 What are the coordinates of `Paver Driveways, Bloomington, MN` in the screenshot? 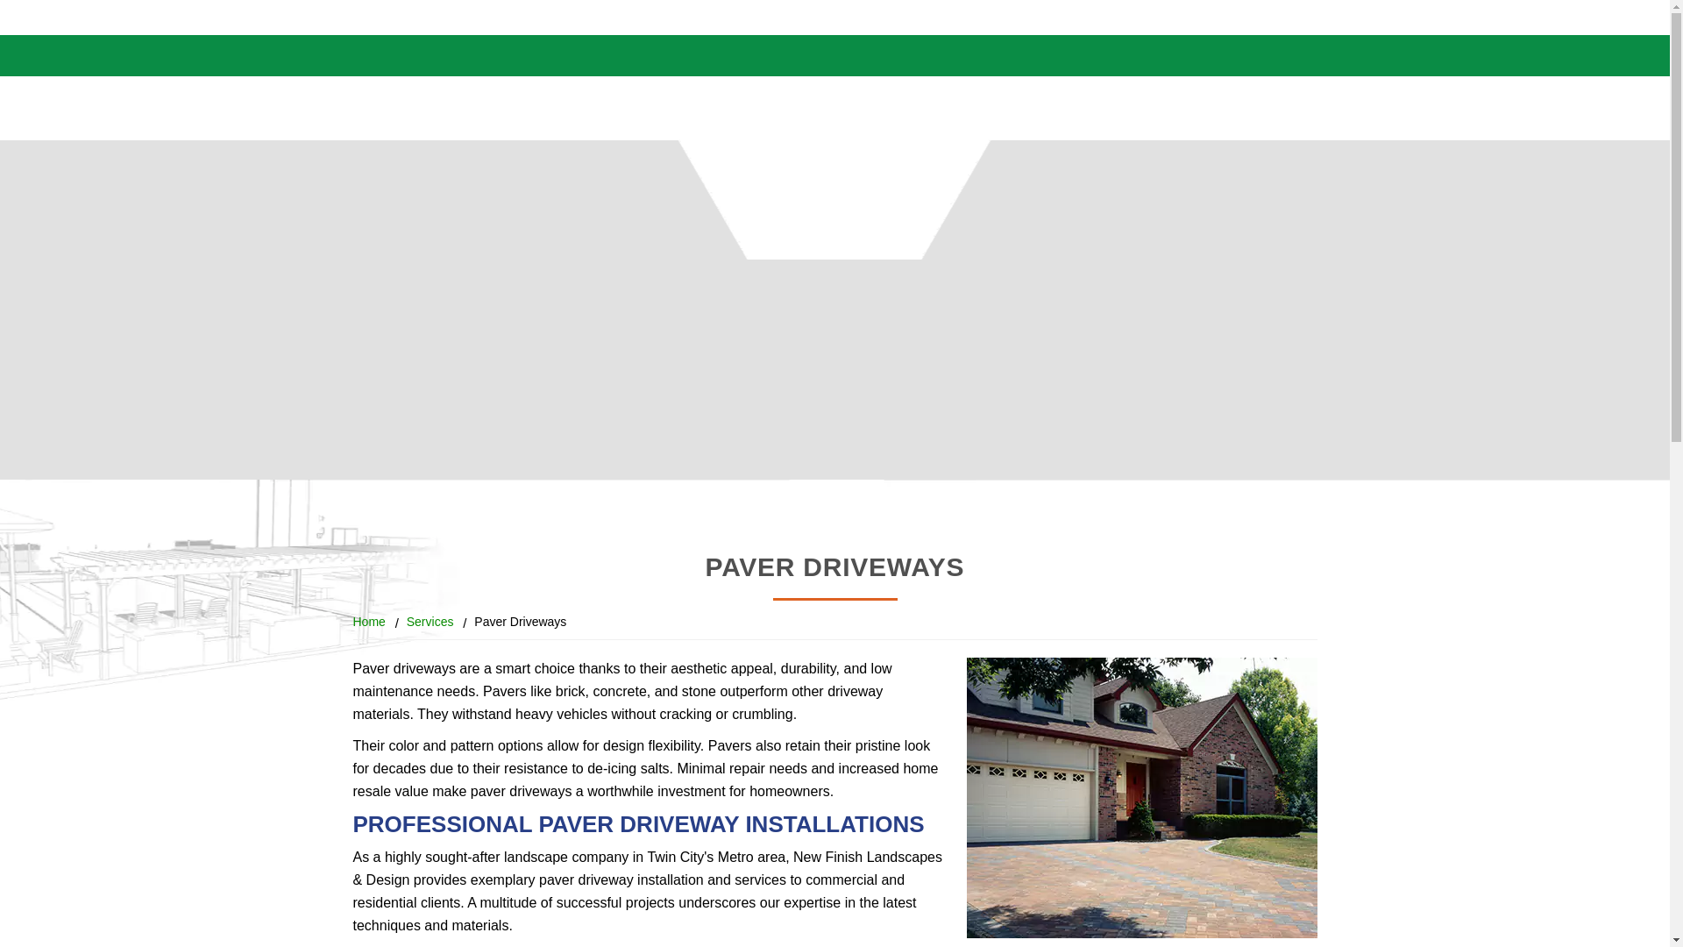 It's located at (1141, 798).